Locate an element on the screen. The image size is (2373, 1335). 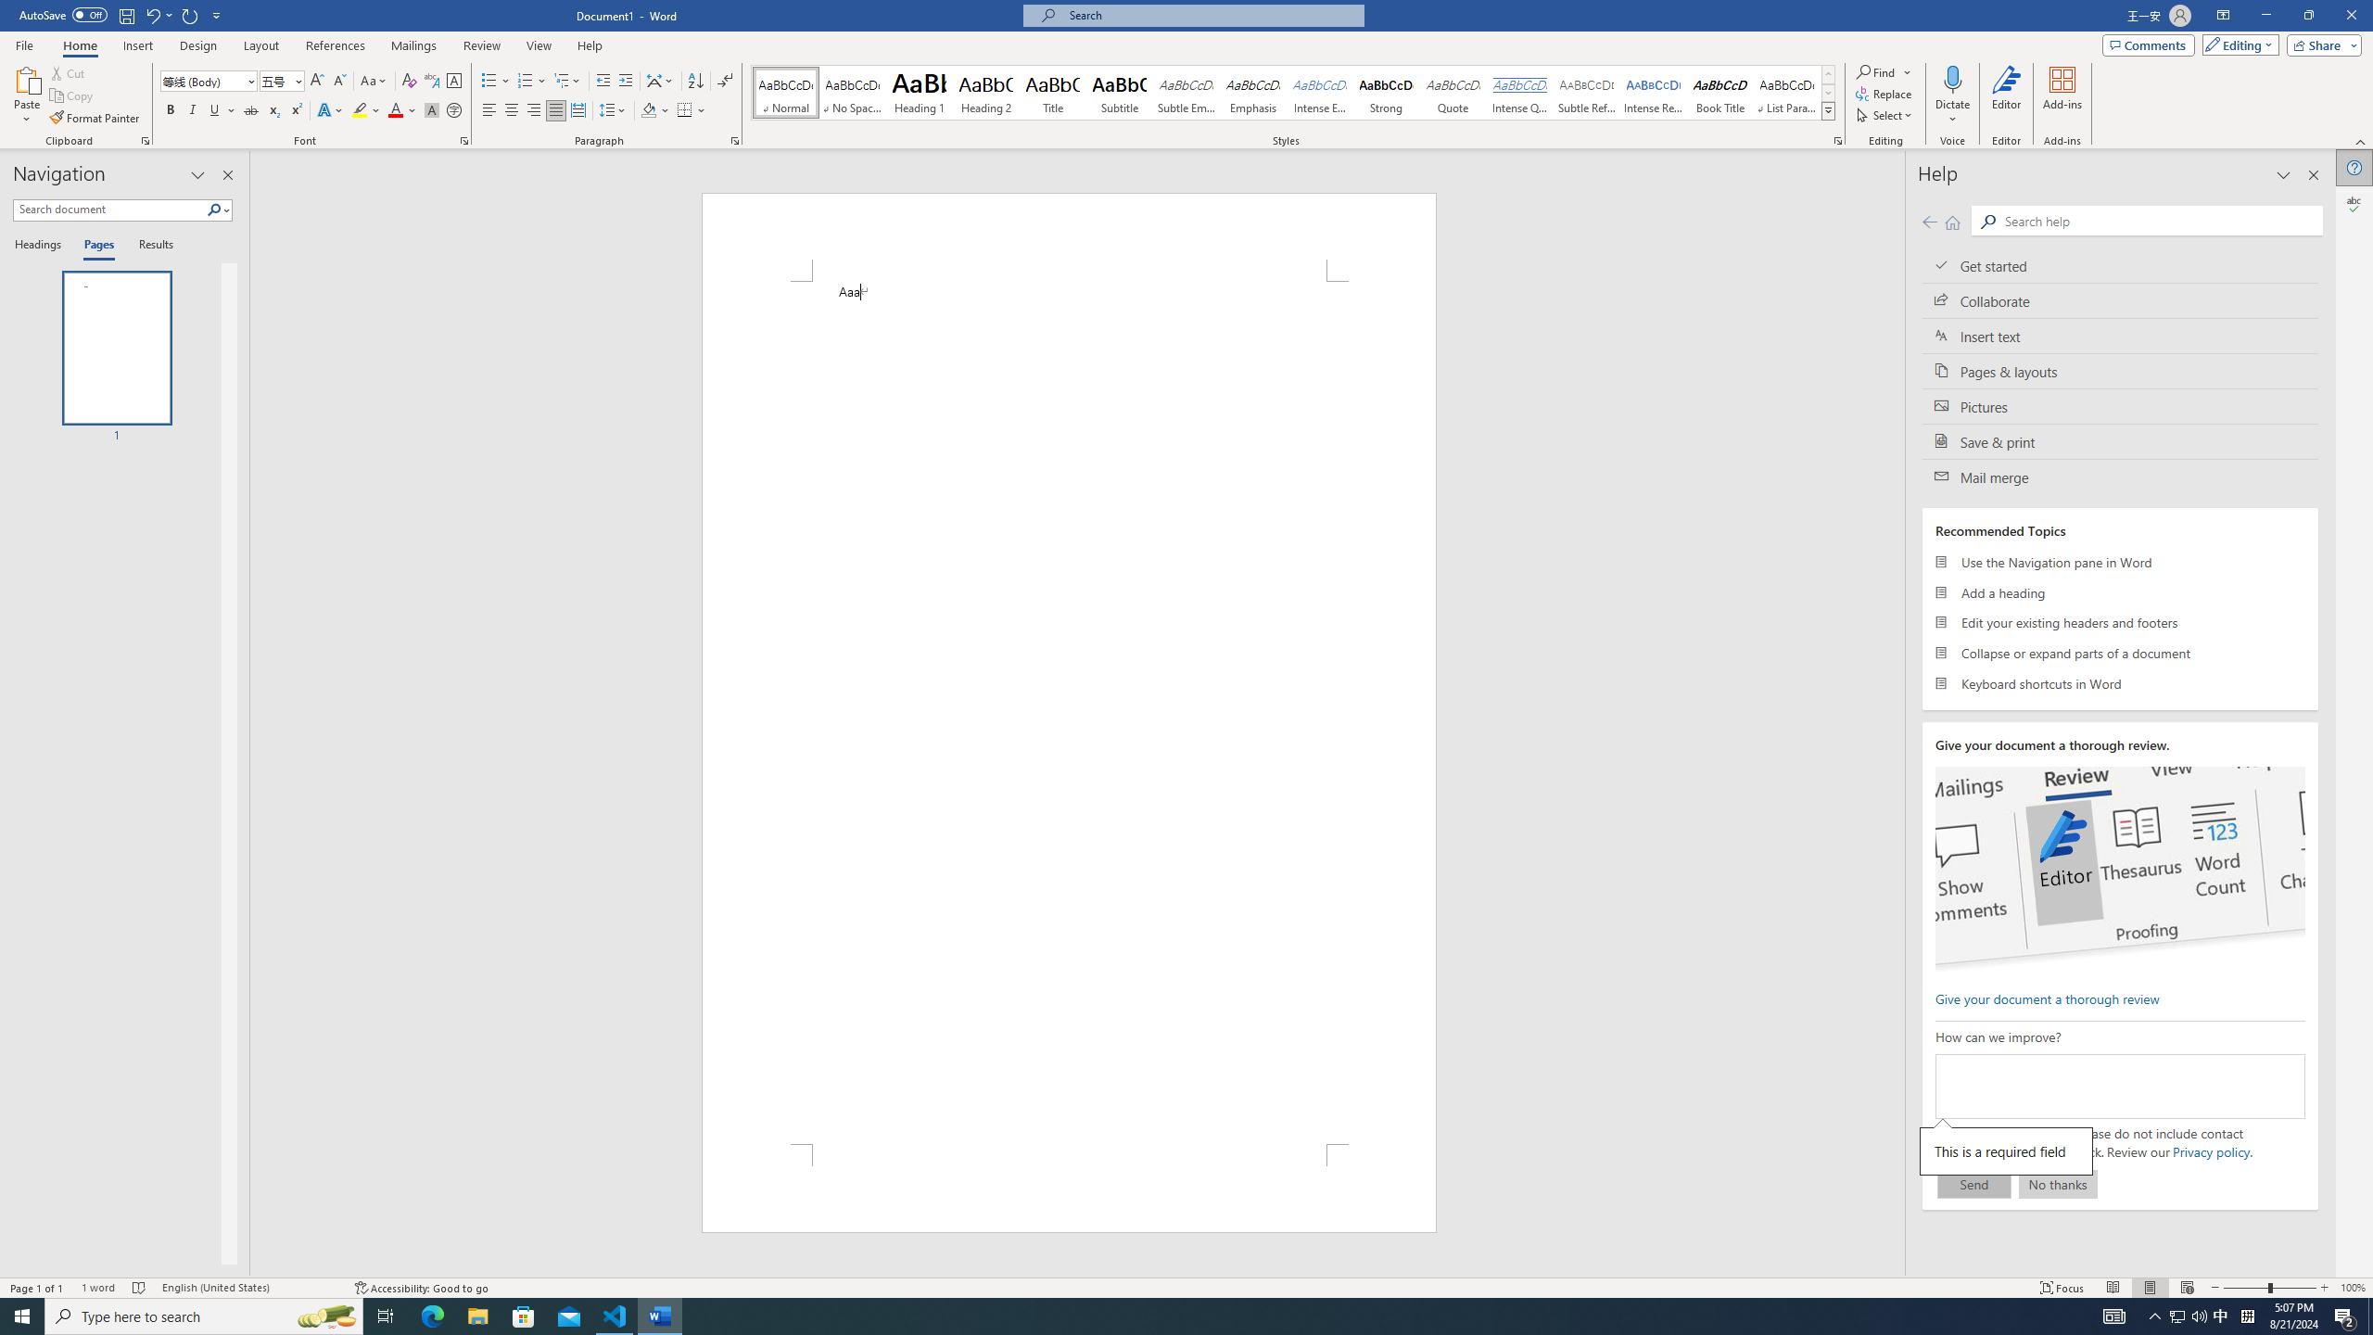
Emphasis is located at coordinates (1252, 93).